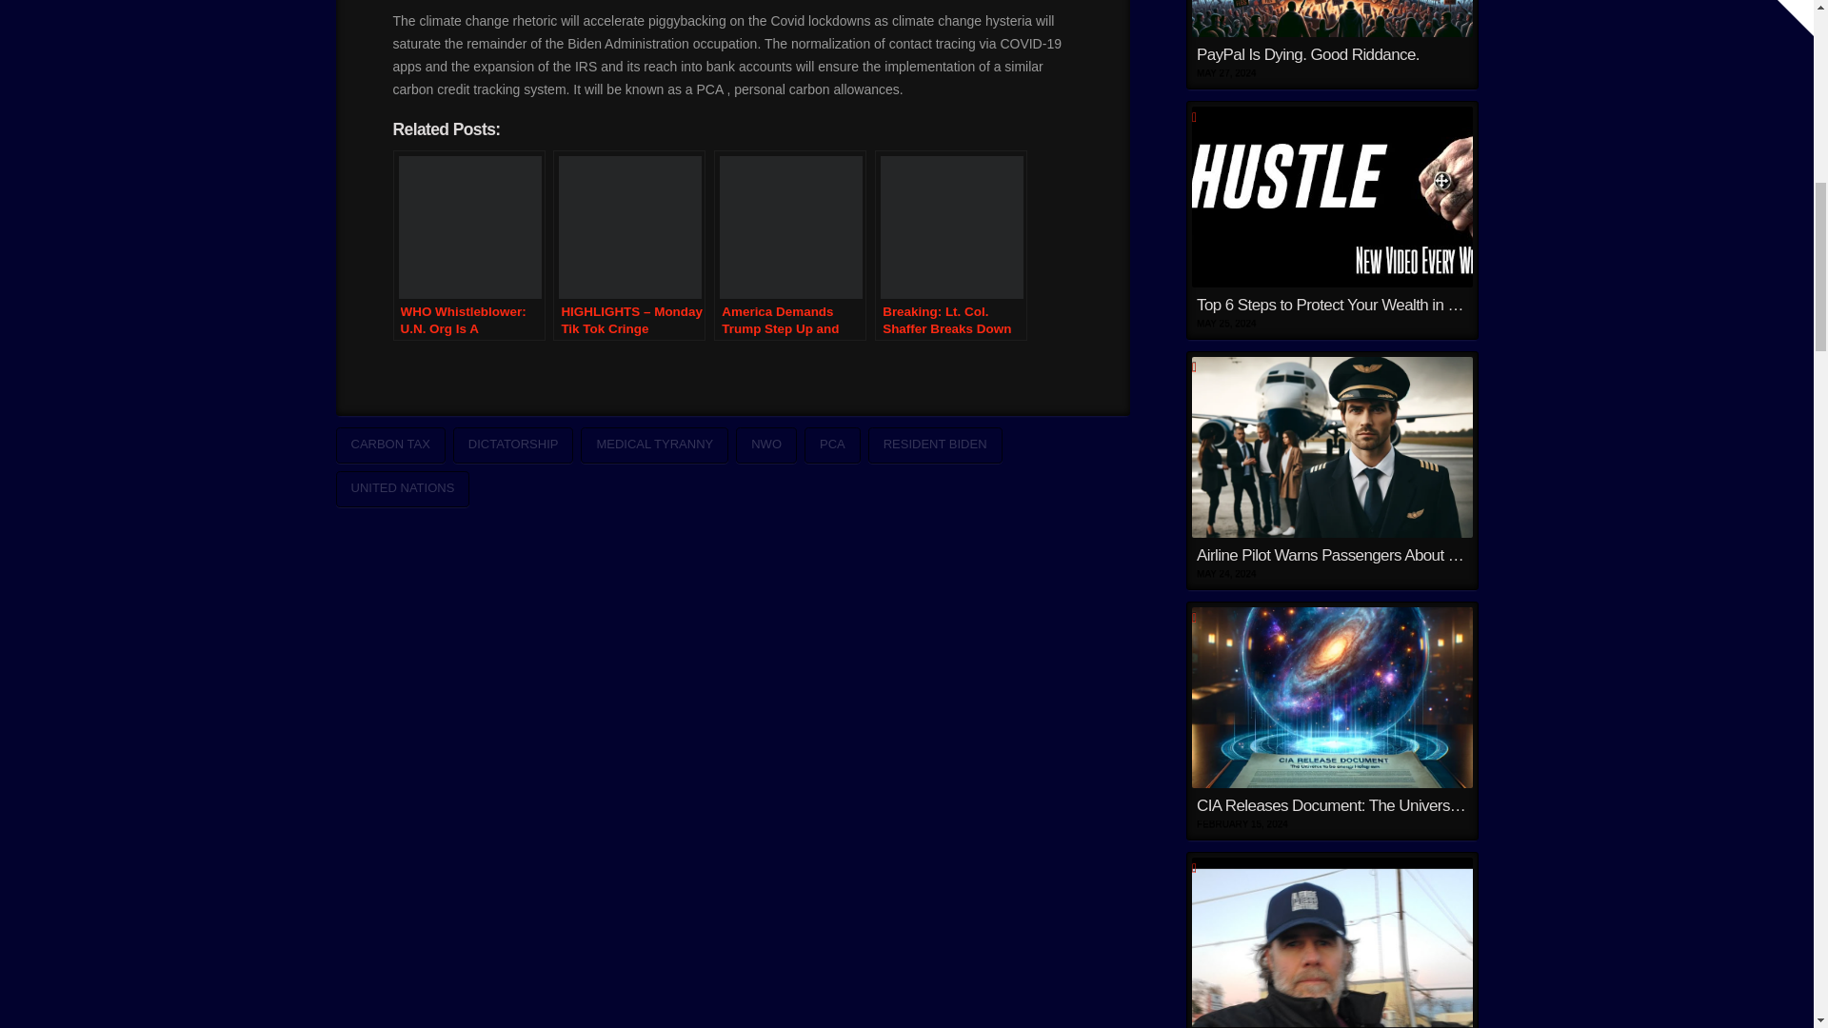 This screenshot has width=1828, height=1028. Describe the element at coordinates (468, 245) in the screenshot. I see `WHO Whistleblower: U.N. Org Is A Dictatorship` at that location.